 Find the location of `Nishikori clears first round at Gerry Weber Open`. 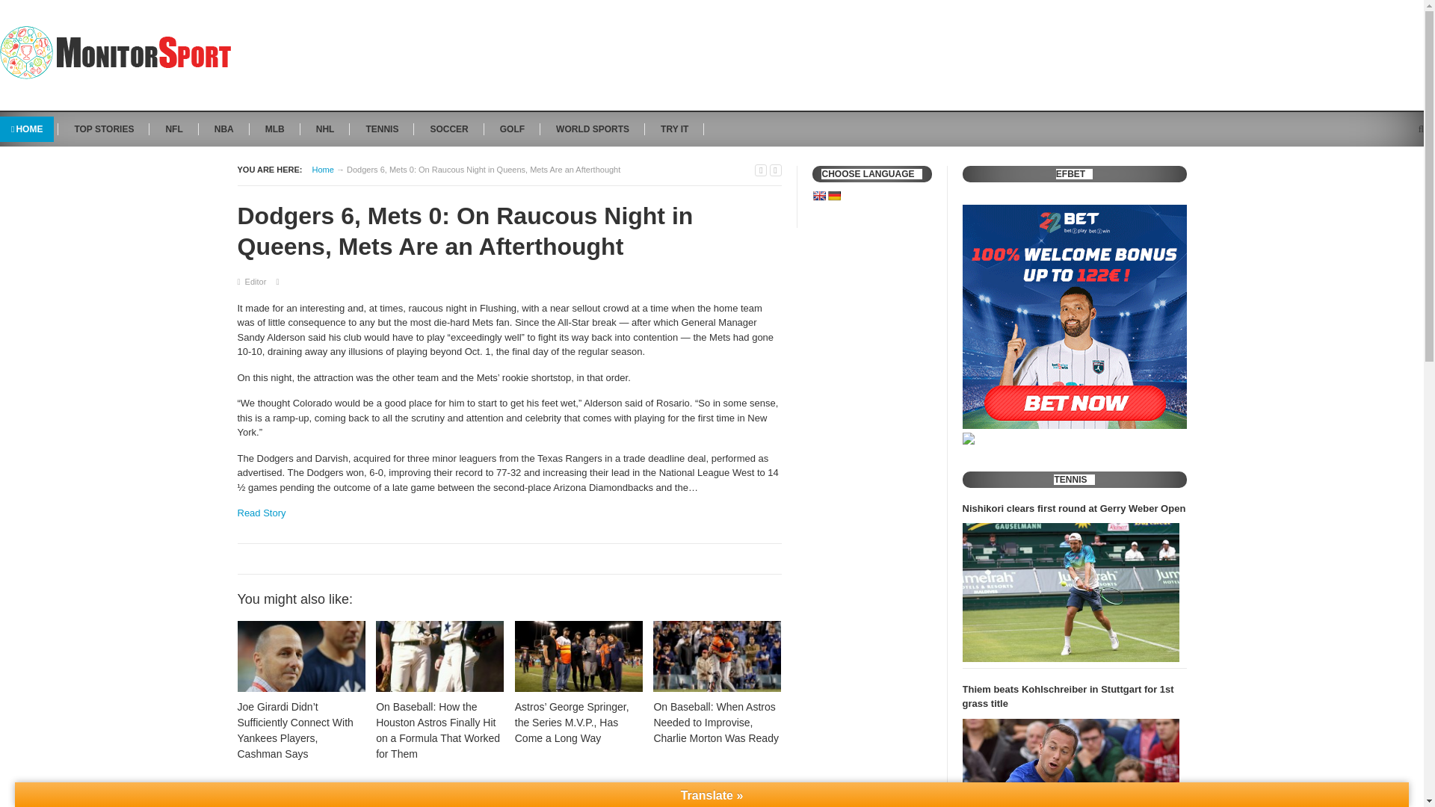

Nishikori clears first round at Gerry Weber Open is located at coordinates (1075, 508).